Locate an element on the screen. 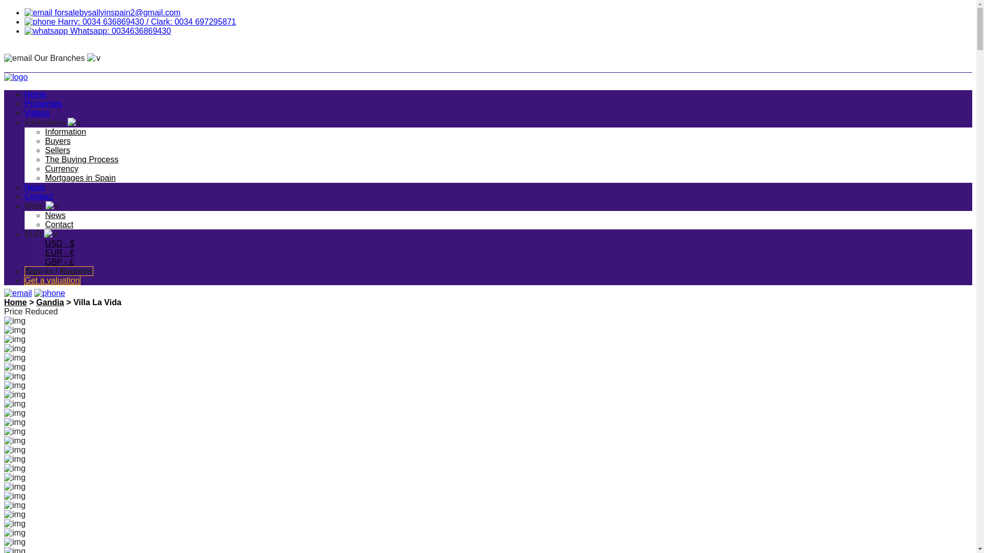 Image resolution: width=984 pixels, height=553 pixels. Currency is located at coordinates (61, 168).